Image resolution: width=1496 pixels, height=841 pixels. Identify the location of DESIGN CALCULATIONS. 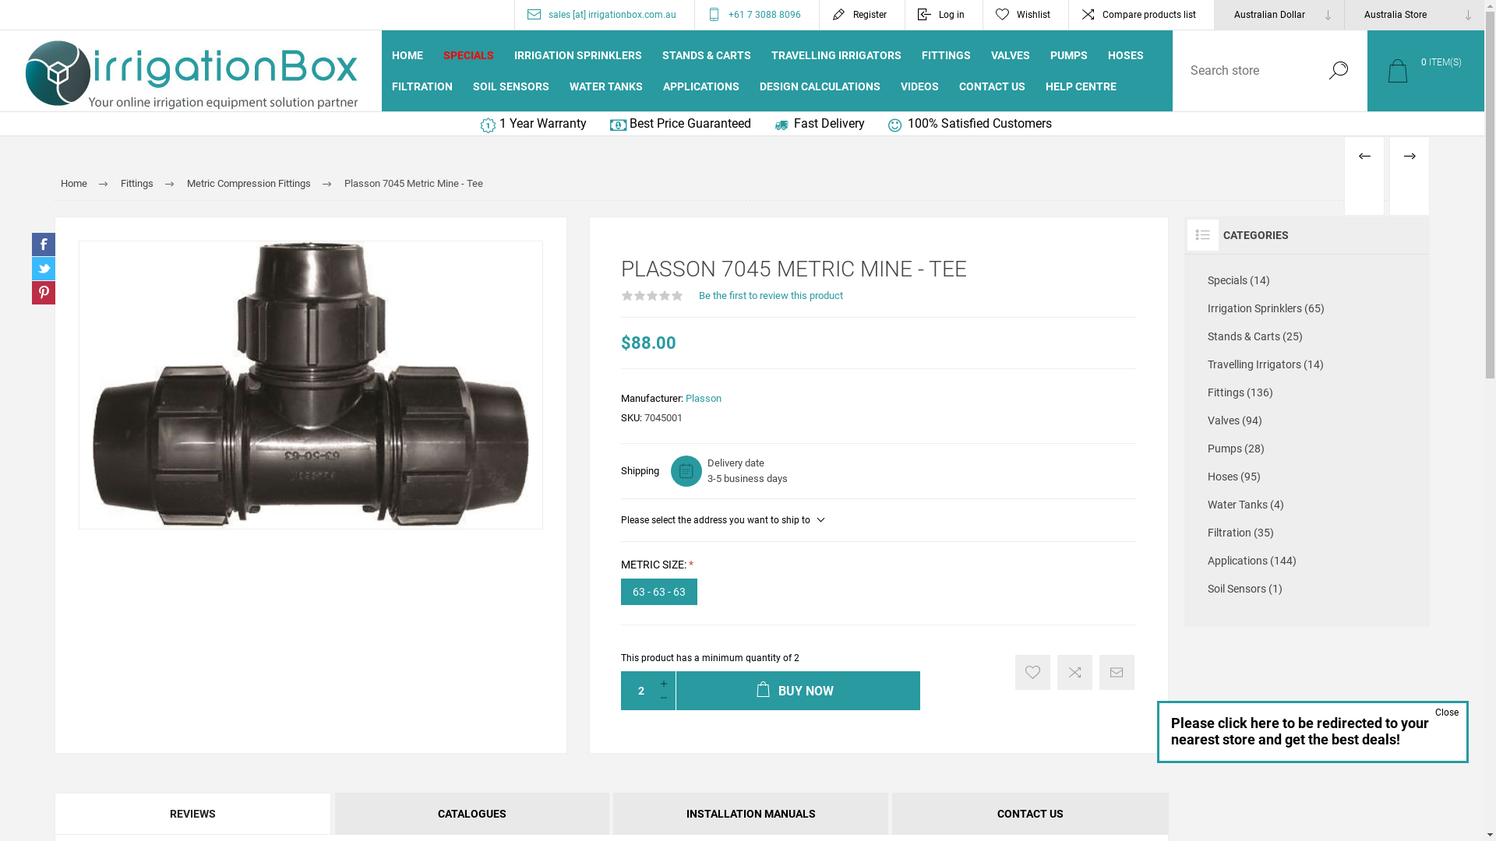
(820, 86).